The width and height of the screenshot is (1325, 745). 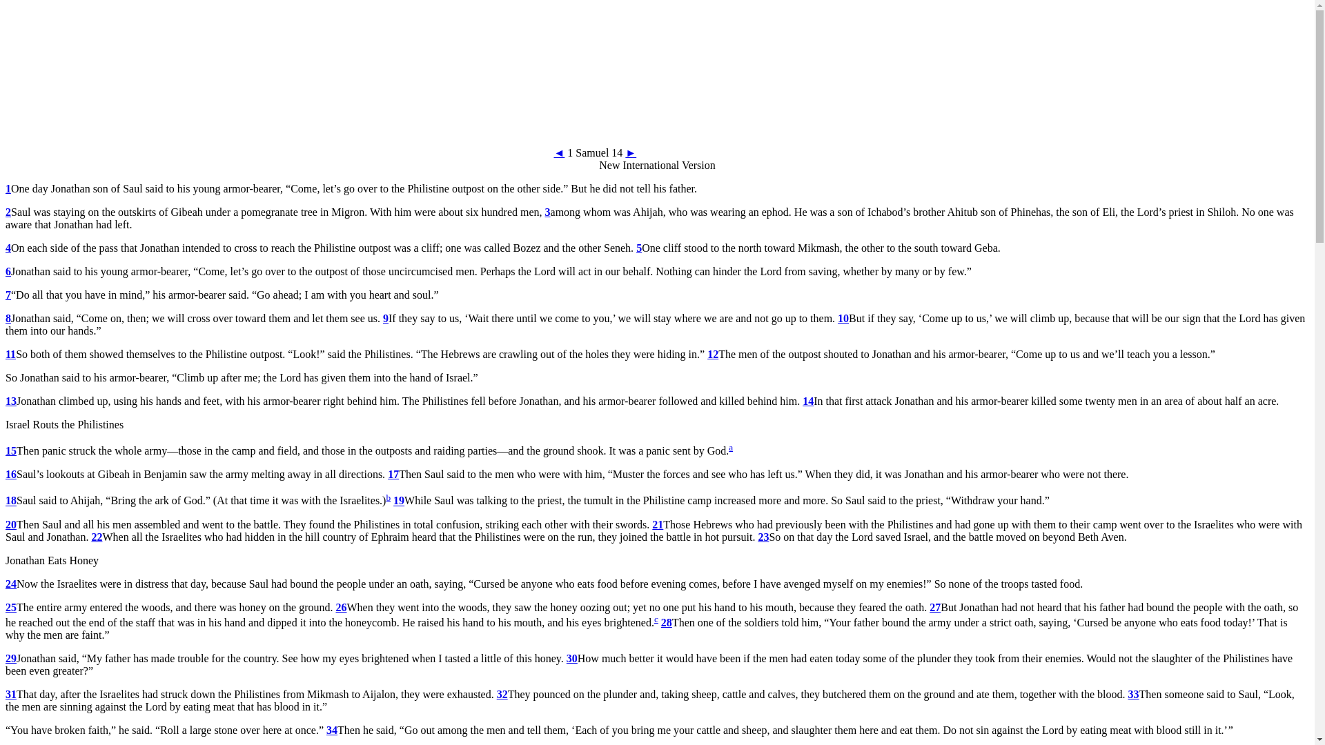 What do you see at coordinates (657, 524) in the screenshot?
I see `21` at bounding box center [657, 524].